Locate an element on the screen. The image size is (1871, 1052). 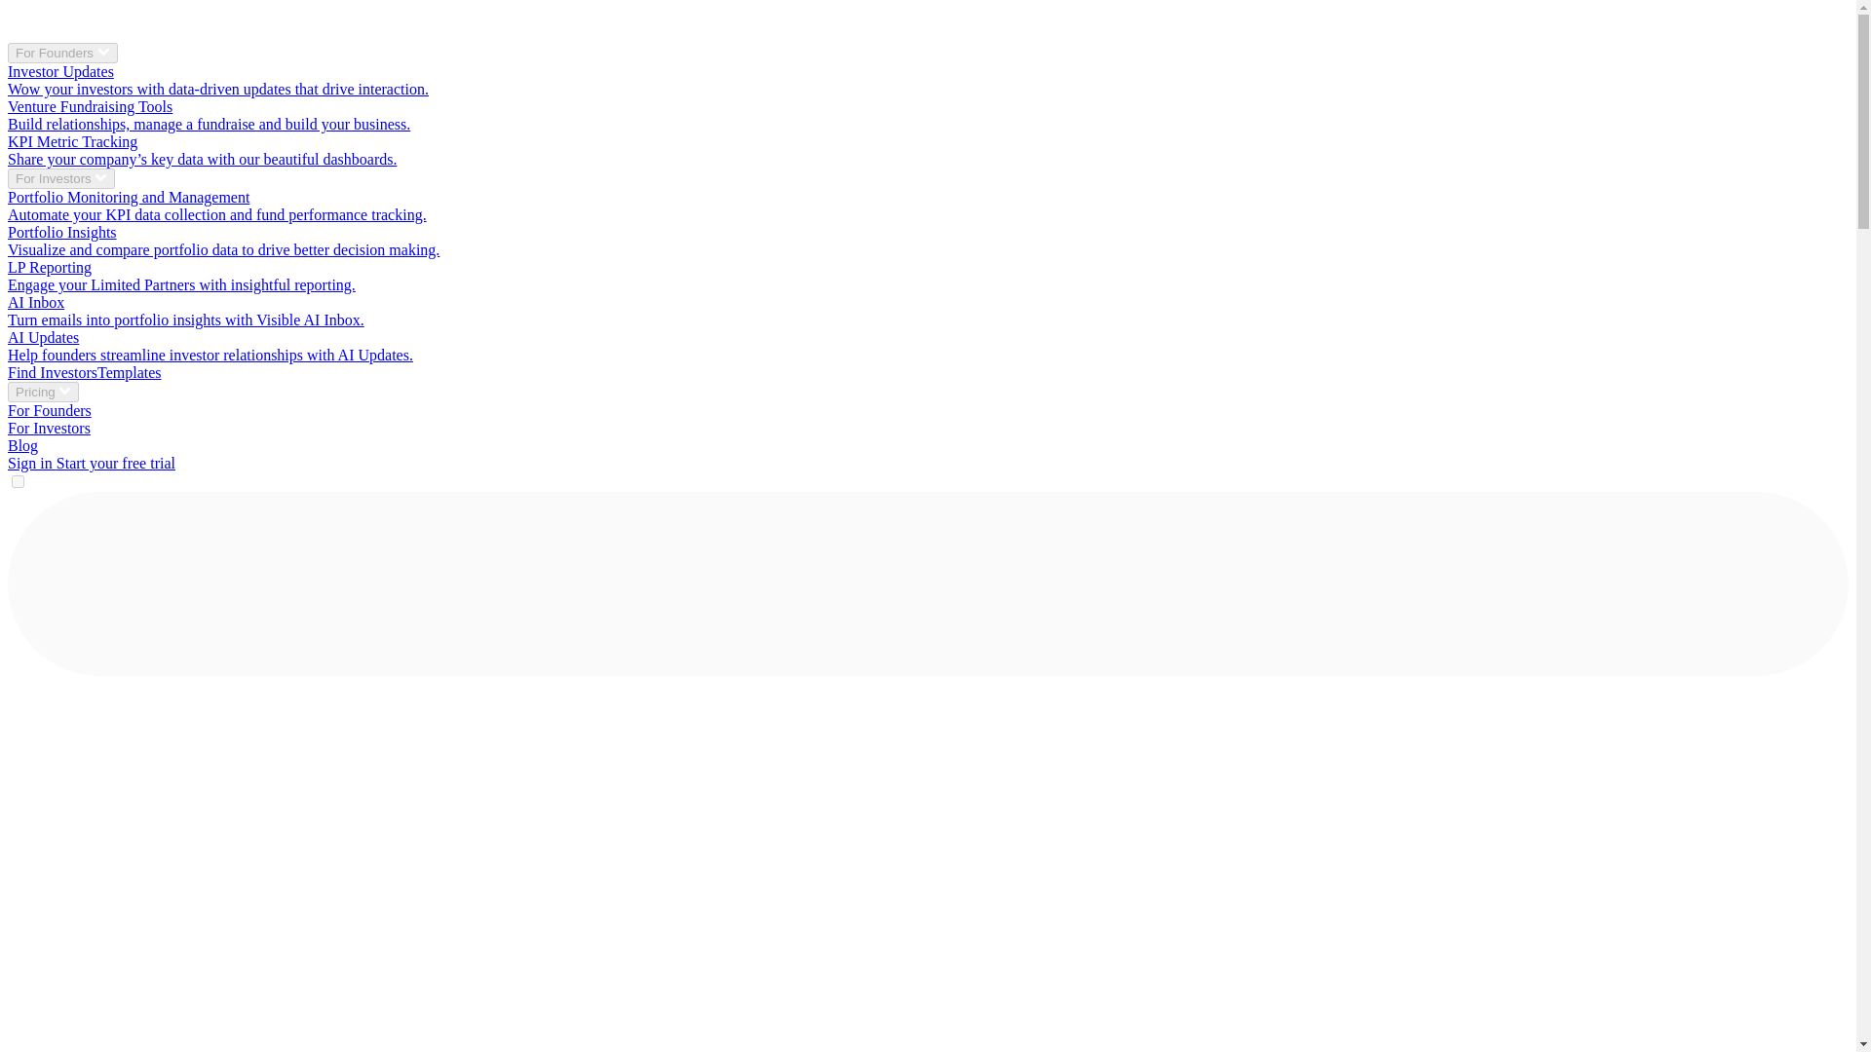
Pricing is located at coordinates (43, 392).